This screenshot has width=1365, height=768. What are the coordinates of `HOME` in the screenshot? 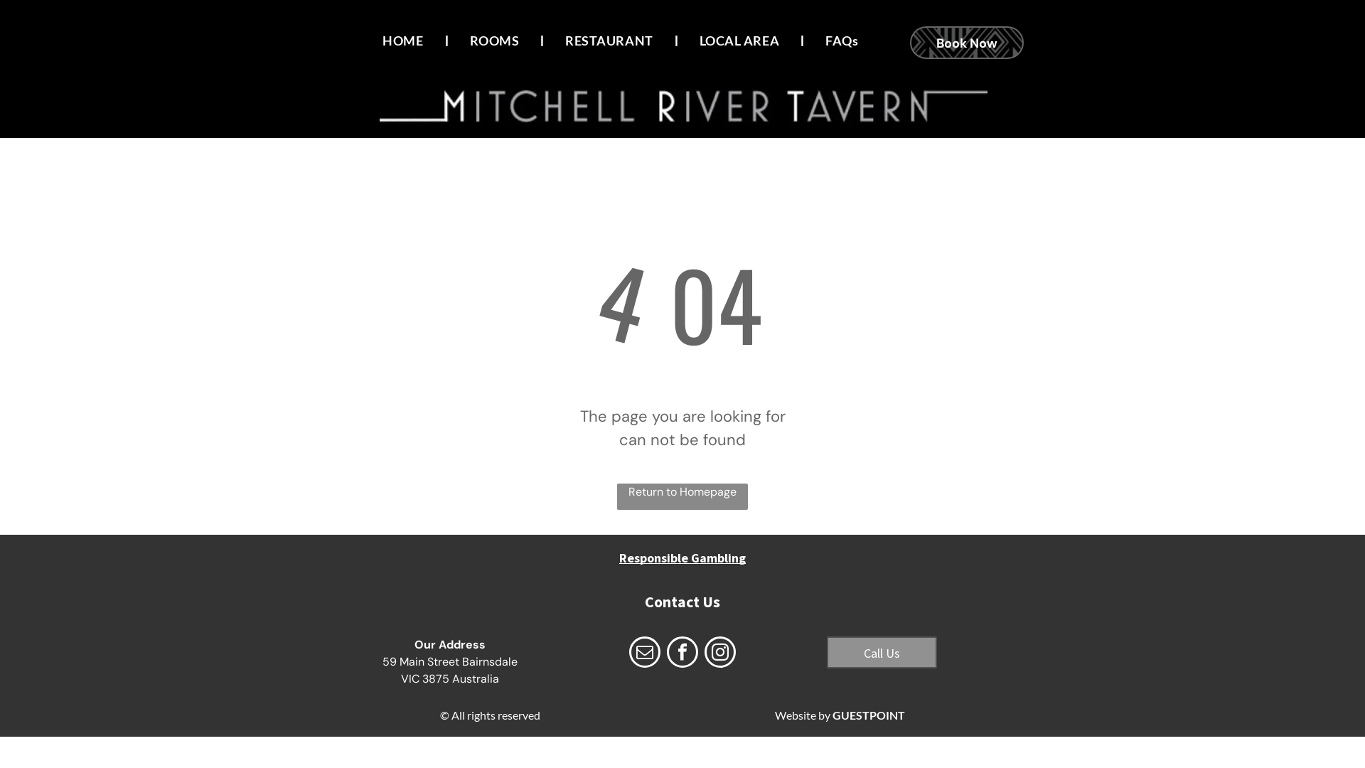 It's located at (402, 41).